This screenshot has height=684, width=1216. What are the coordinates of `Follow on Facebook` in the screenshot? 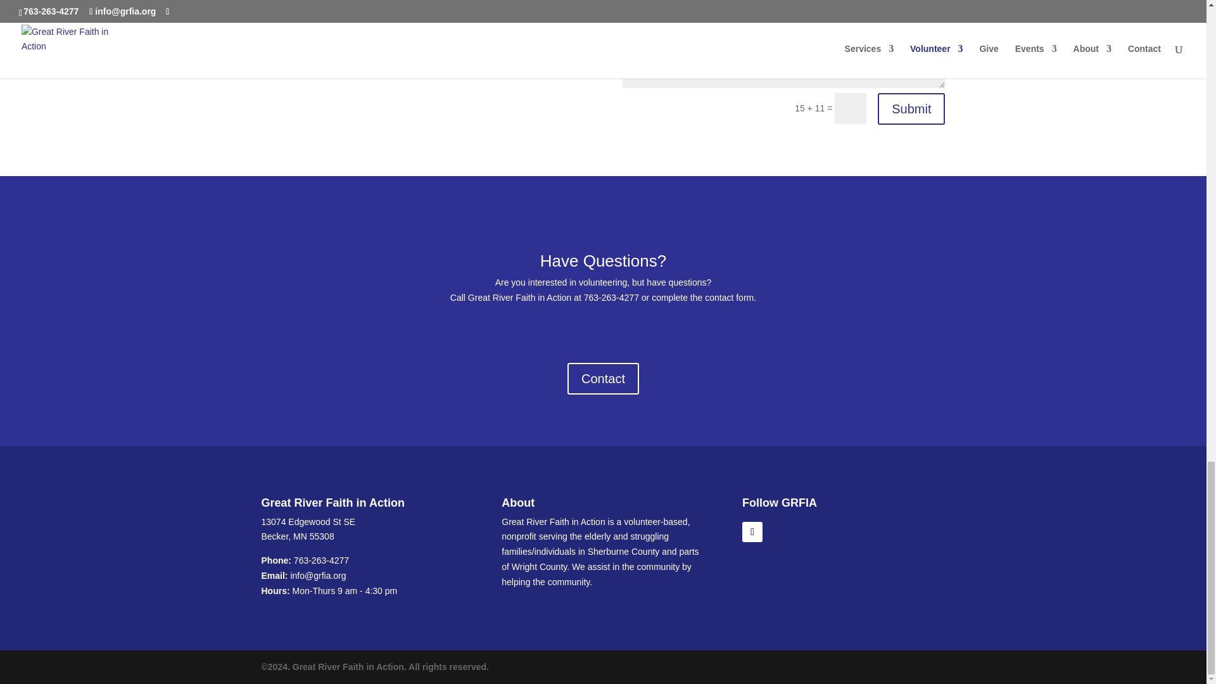 It's located at (752, 532).